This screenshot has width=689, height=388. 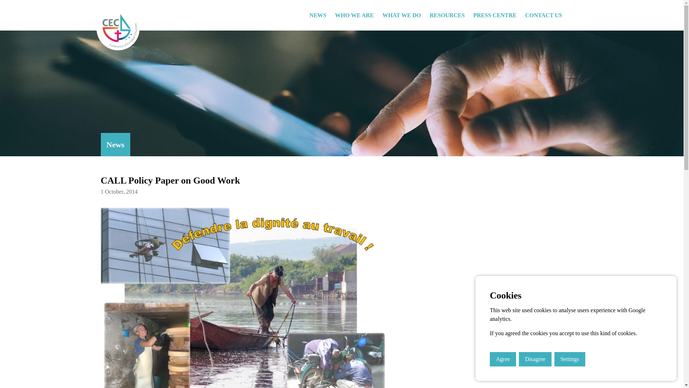 What do you see at coordinates (402, 15) in the screenshot?
I see `WHAT WE DO` at bounding box center [402, 15].